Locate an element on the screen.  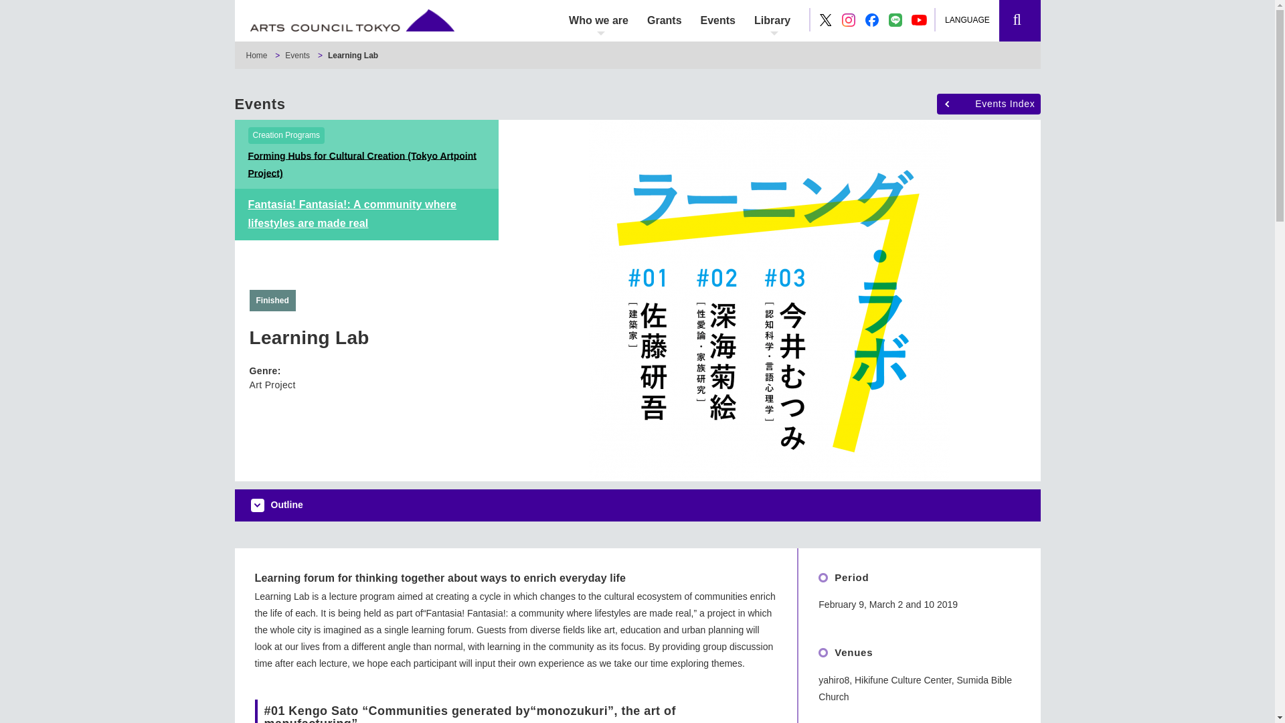
Facebook is located at coordinates (871, 20).